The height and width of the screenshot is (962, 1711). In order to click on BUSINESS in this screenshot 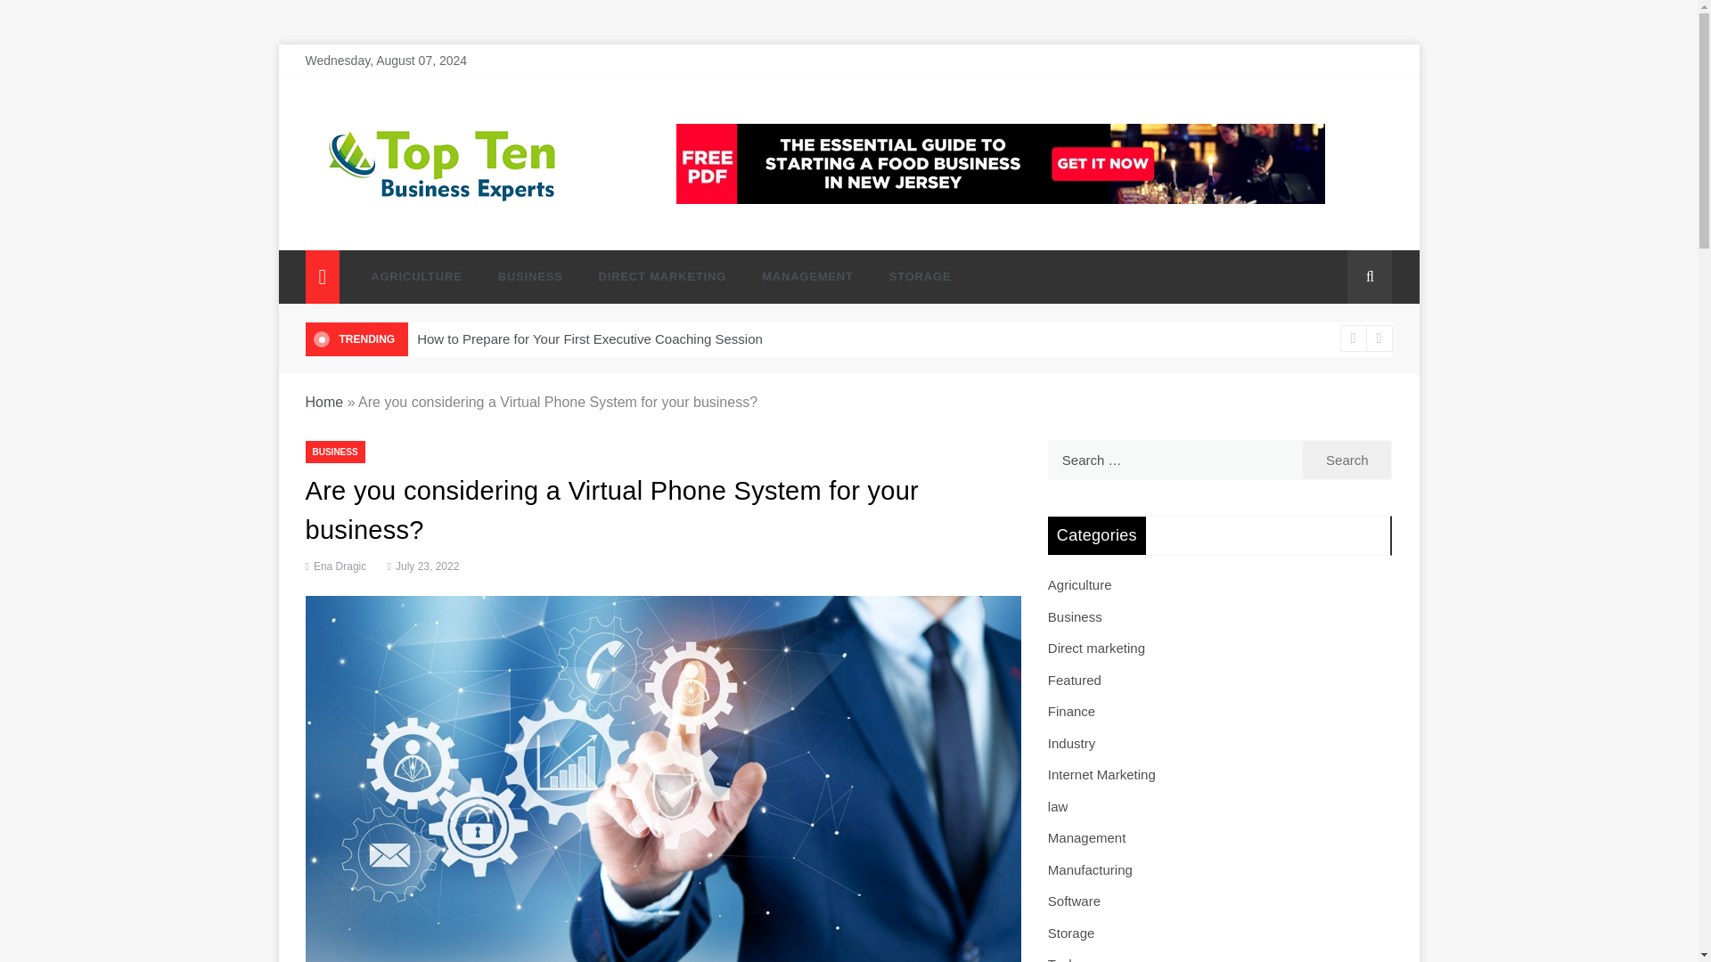, I will do `click(531, 276)`.